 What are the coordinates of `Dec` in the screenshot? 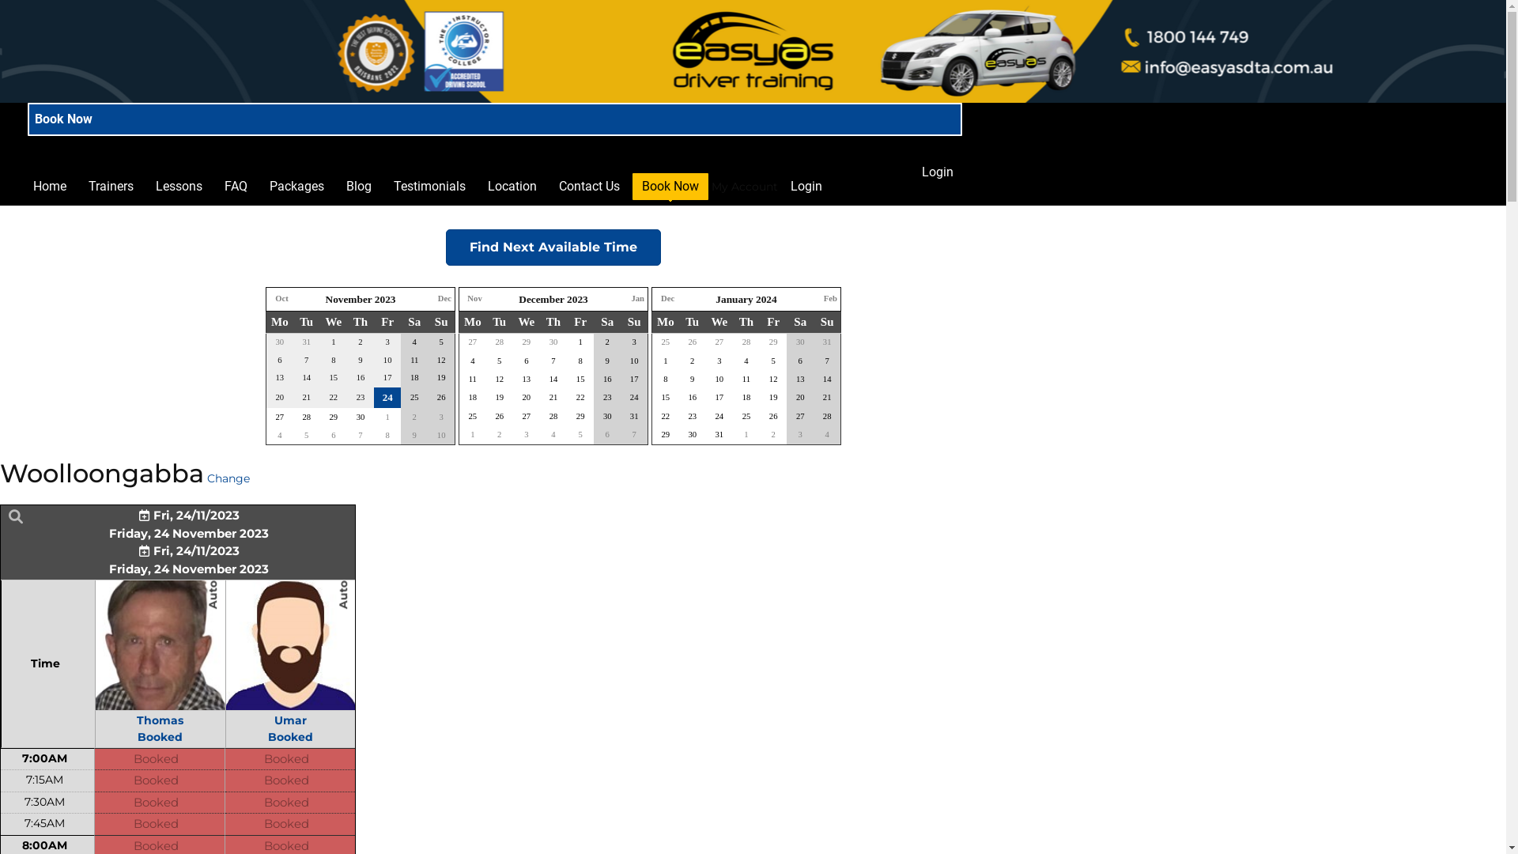 It's located at (444, 299).